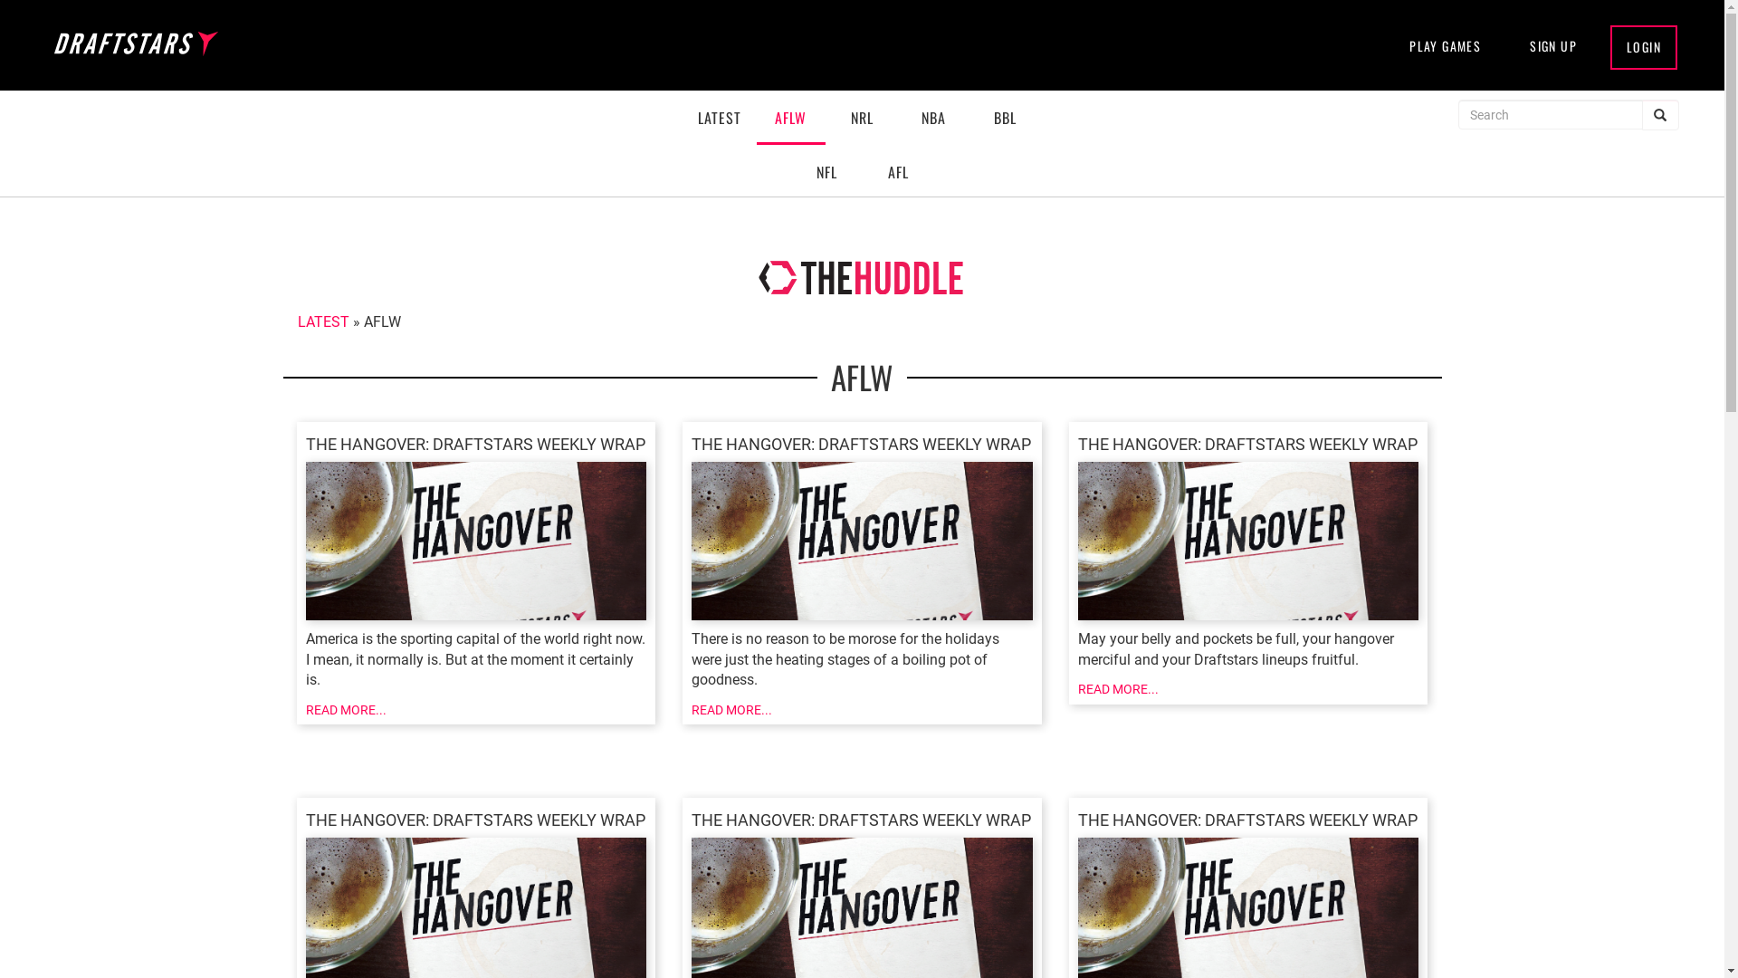  I want to click on PLAY GAMES, so click(1445, 47).